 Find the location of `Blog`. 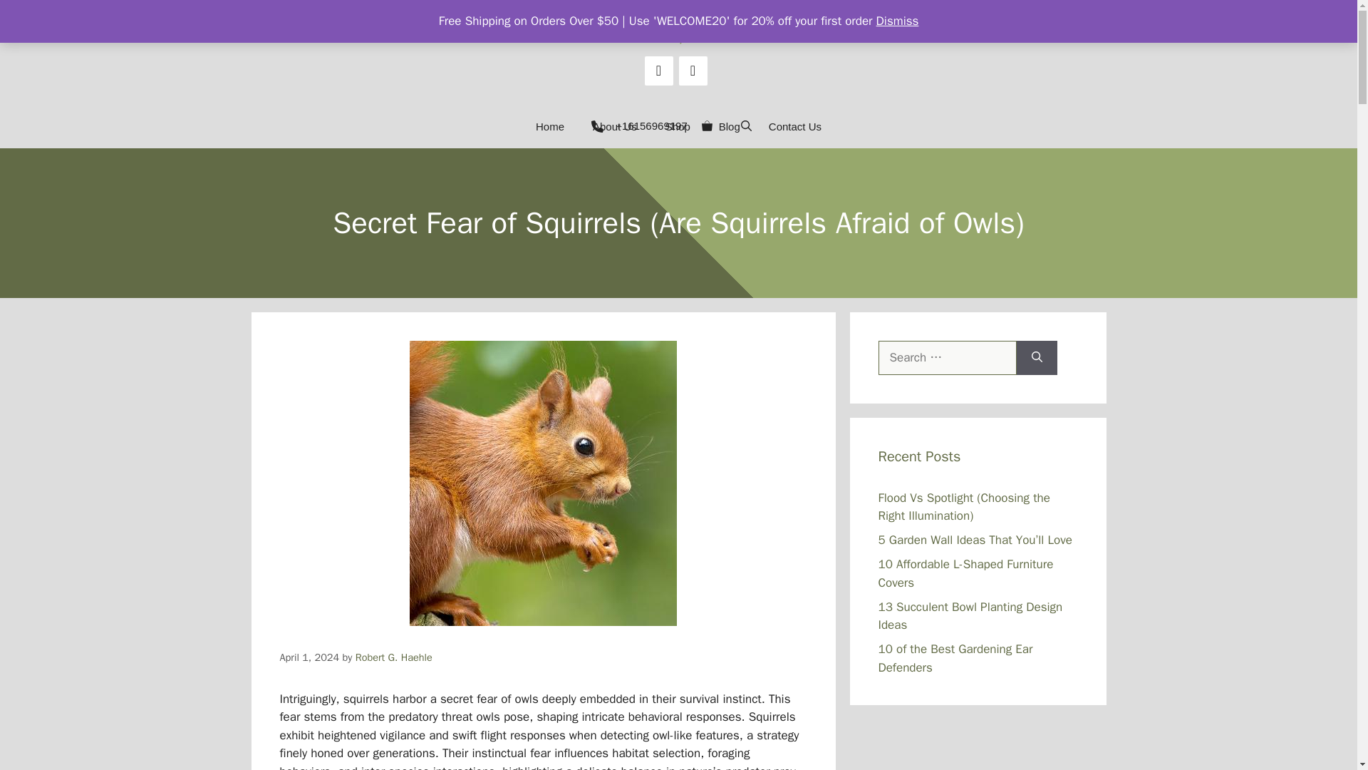

Blog is located at coordinates (730, 127).